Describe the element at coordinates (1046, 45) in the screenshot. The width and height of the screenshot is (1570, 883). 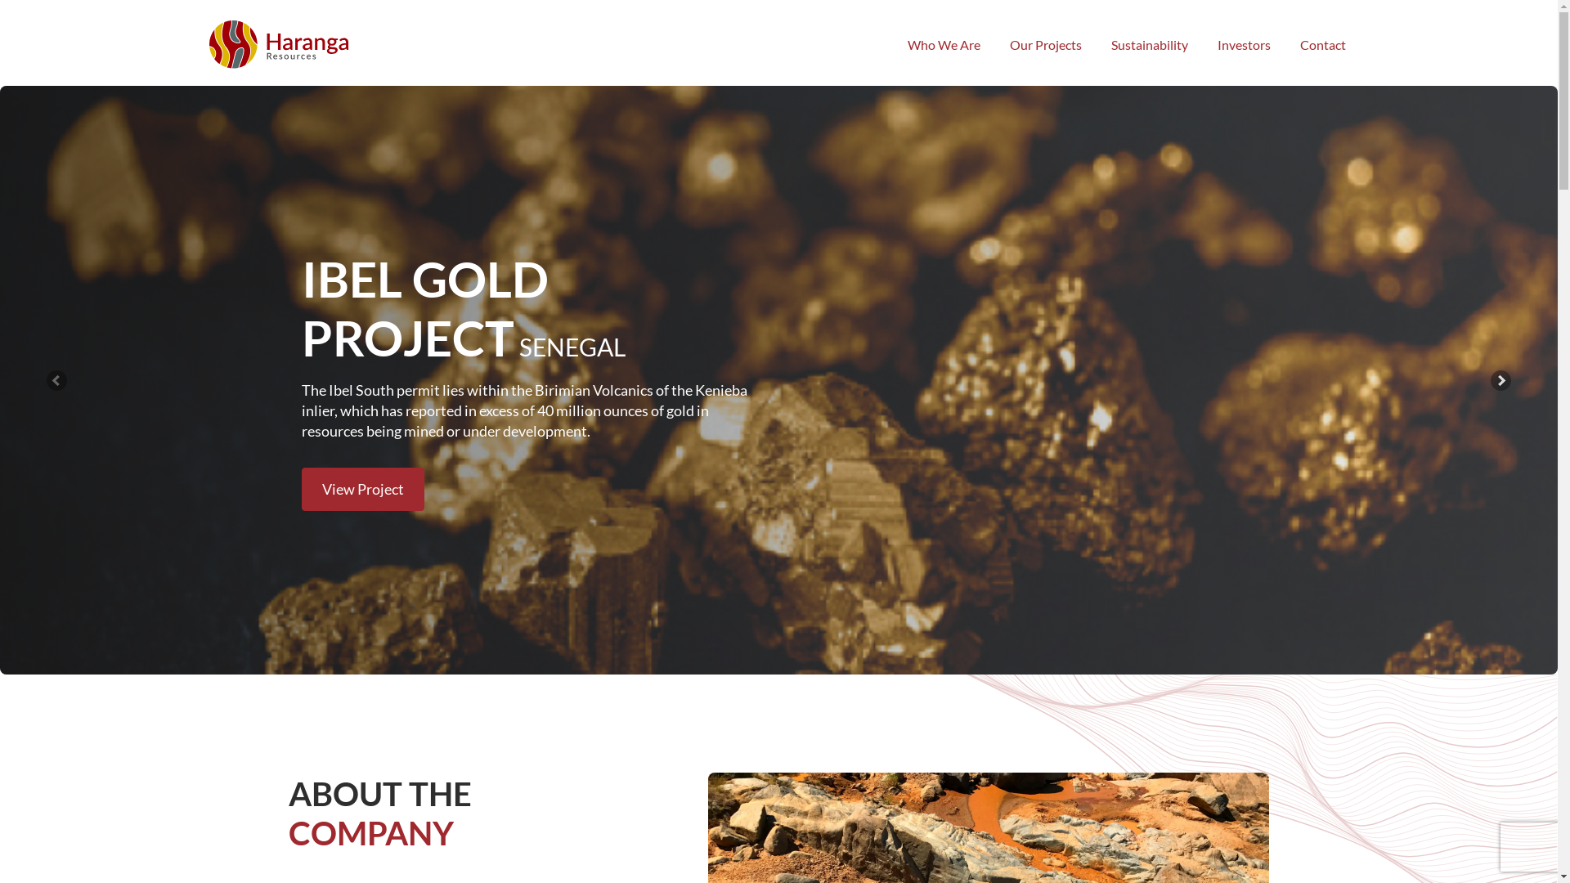
I see `Our Projects` at that location.